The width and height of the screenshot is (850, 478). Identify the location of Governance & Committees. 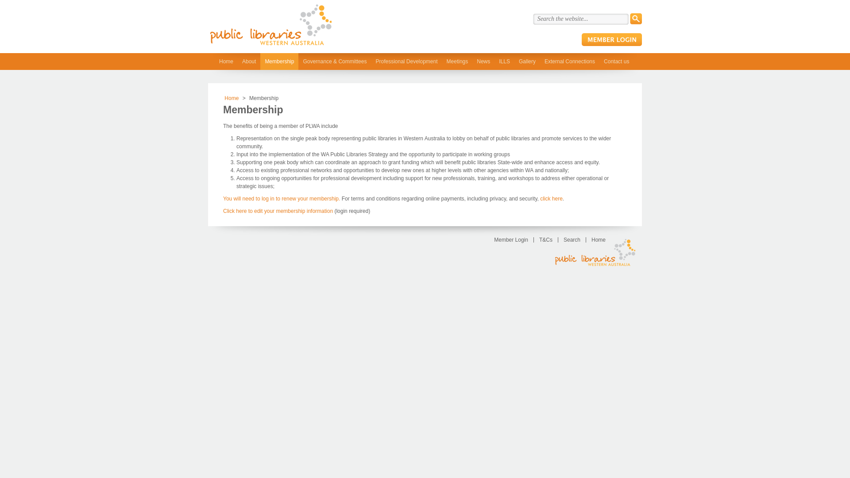
(335, 62).